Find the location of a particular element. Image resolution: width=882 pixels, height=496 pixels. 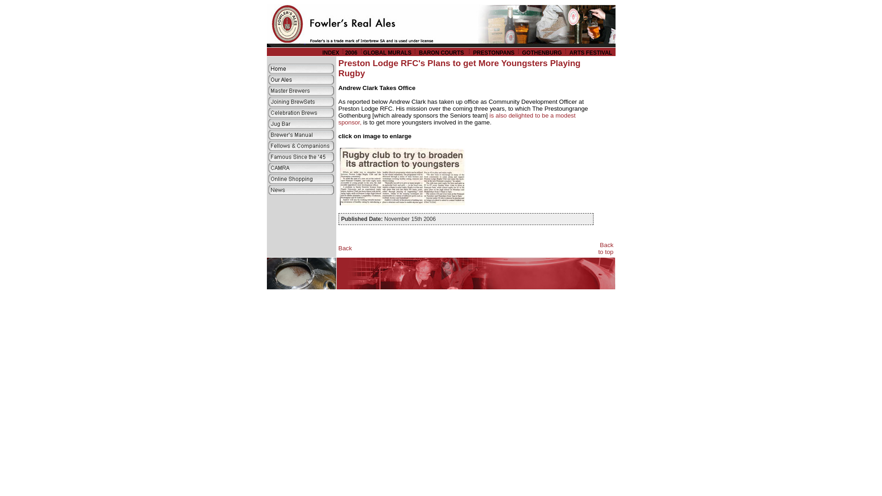

BARON COURTS is located at coordinates (442, 53).